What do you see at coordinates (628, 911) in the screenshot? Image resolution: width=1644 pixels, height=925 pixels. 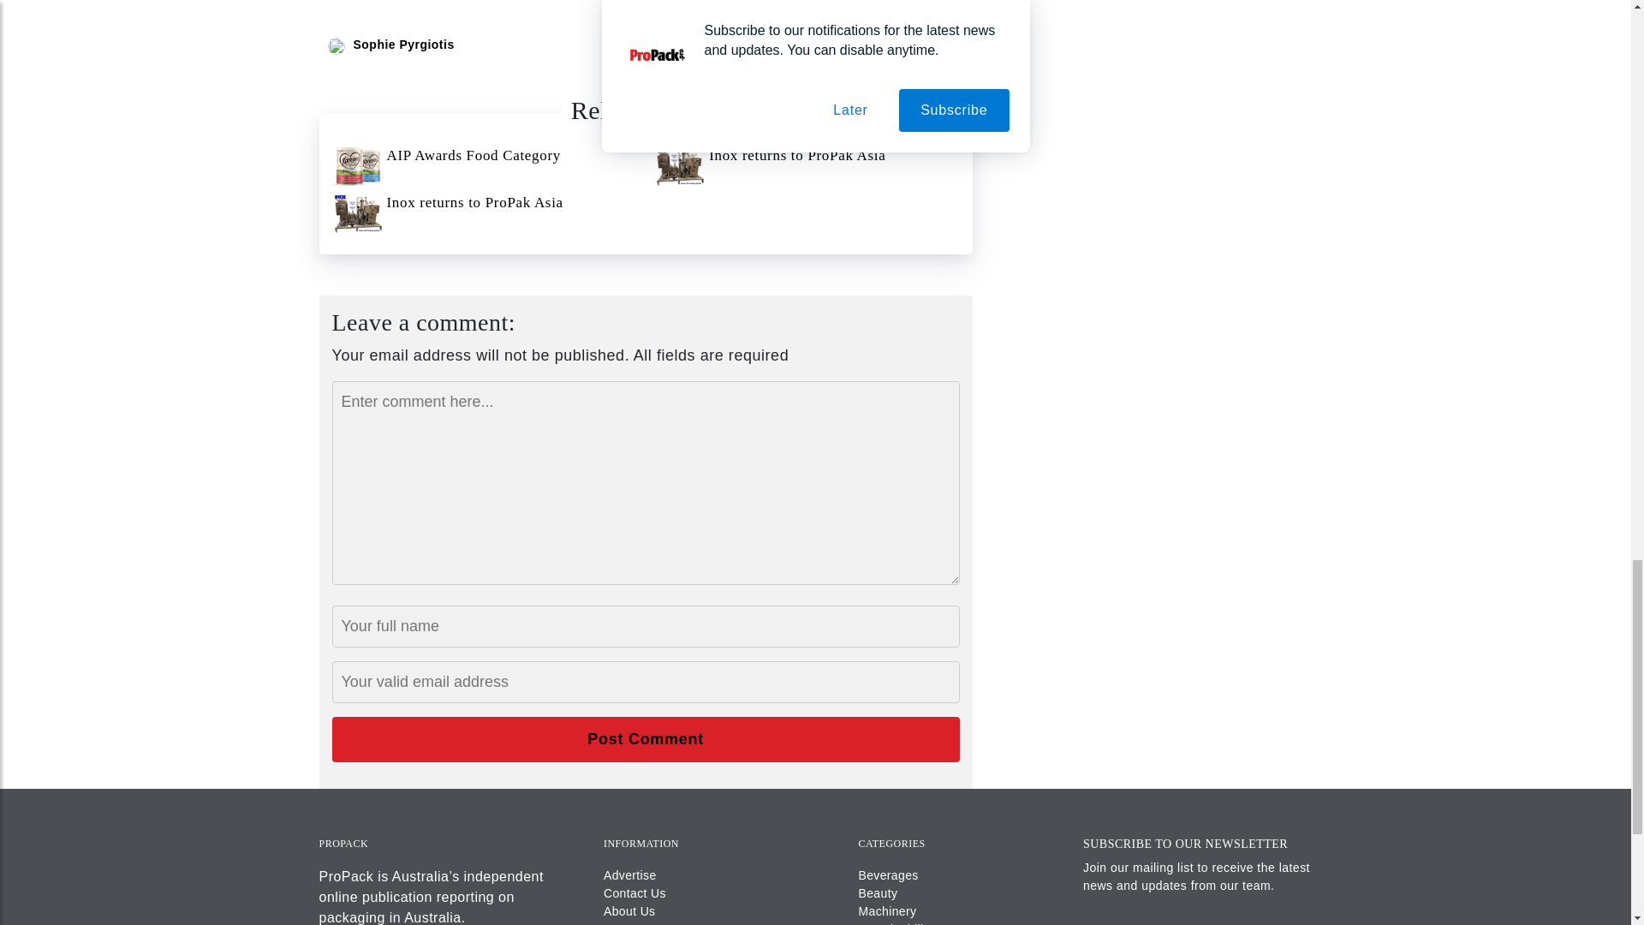 I see `About Us` at bounding box center [628, 911].